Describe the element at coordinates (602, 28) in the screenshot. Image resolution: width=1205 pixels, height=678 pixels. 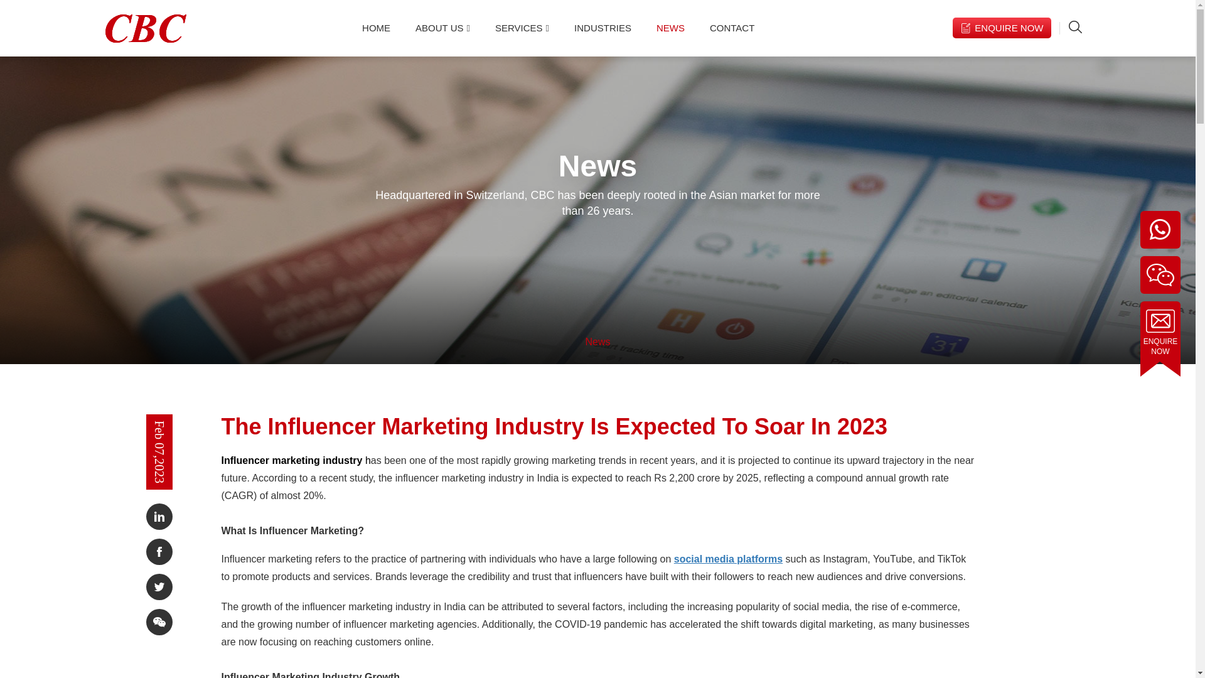
I see `INDUSTRIES` at that location.